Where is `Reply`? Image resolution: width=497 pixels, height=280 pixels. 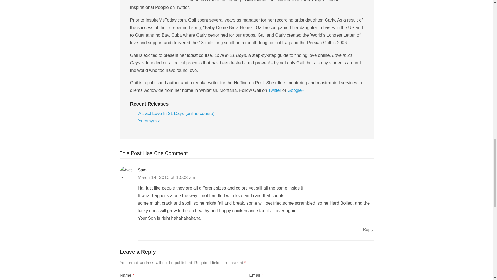
Reply is located at coordinates (368, 229).